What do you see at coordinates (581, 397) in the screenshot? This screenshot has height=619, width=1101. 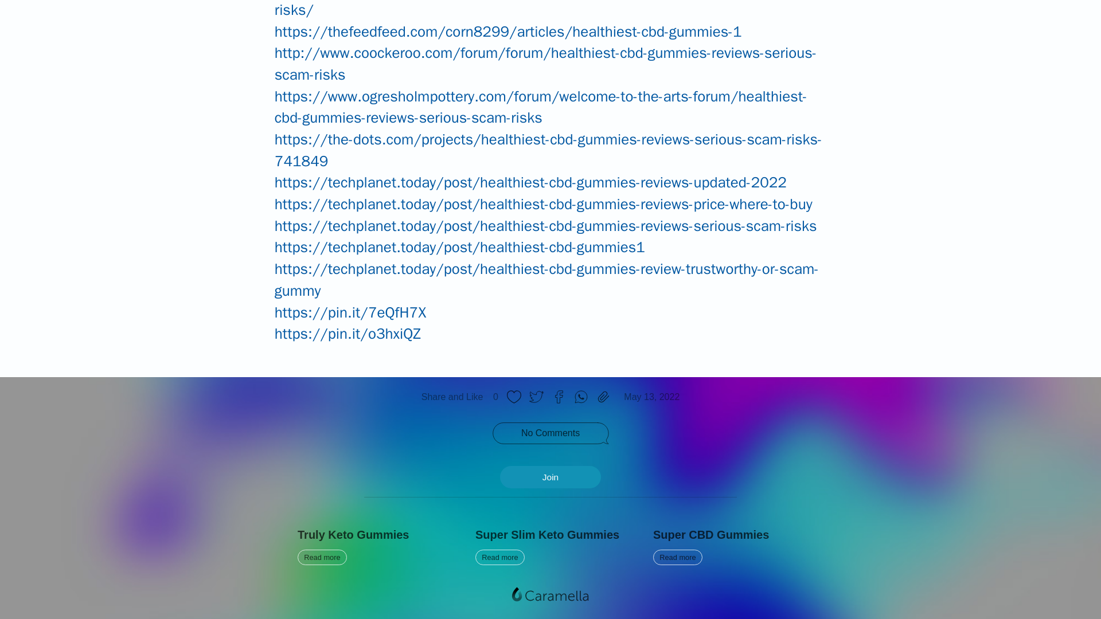 I see `Share on Whatsapp` at bounding box center [581, 397].